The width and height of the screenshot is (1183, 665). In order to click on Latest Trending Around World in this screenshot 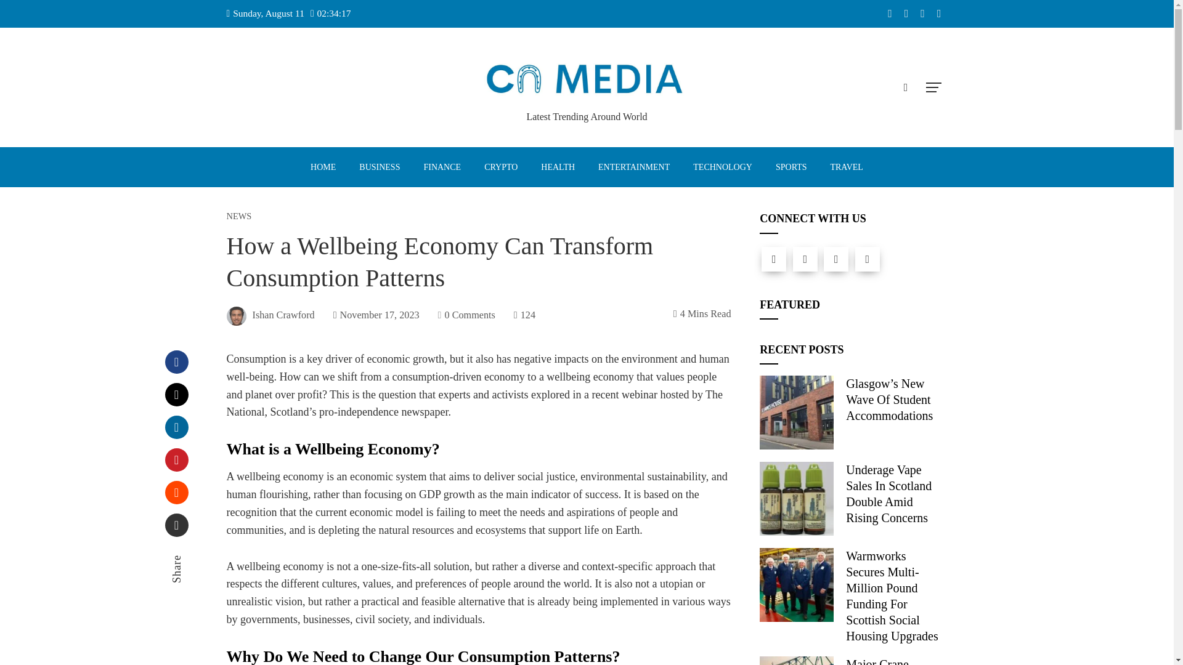, I will do `click(587, 116)`.